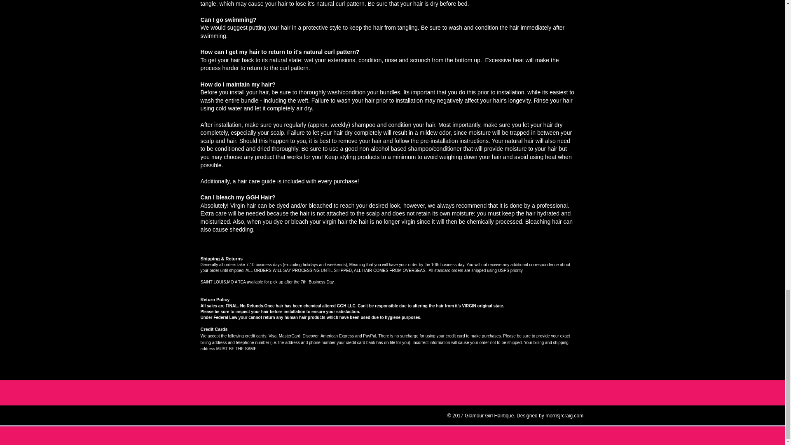 Image resolution: width=791 pixels, height=445 pixels. I want to click on morrisjrcraig.com, so click(564, 416).